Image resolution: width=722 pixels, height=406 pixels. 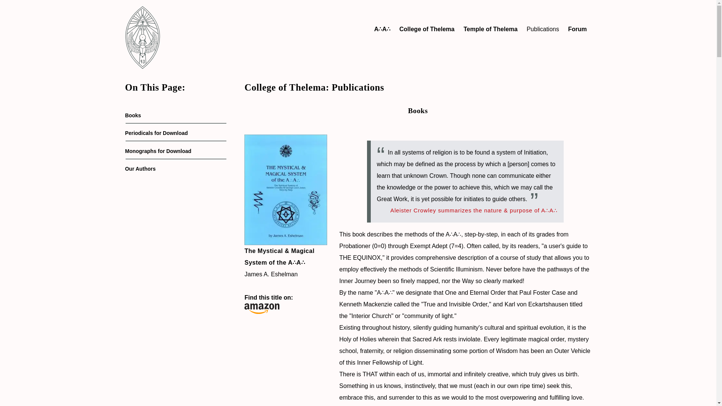 What do you see at coordinates (156, 133) in the screenshot?
I see `Periodicals for Download` at bounding box center [156, 133].